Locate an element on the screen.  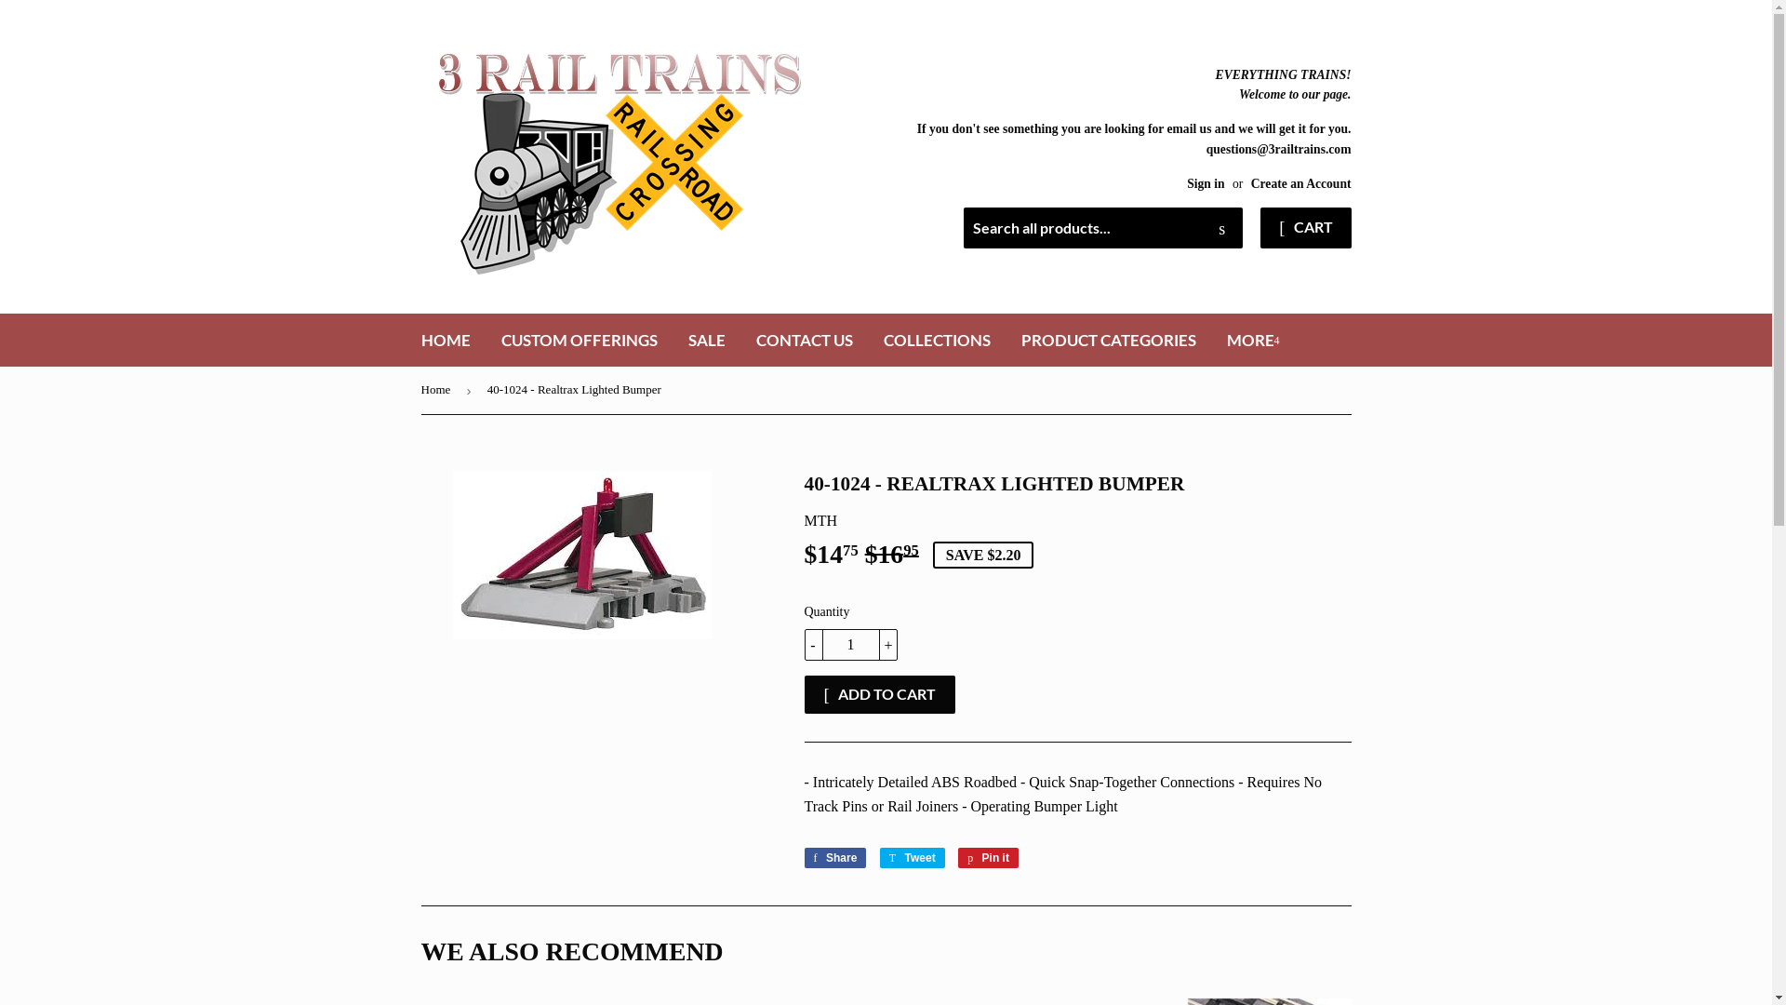
CONTACT US is located at coordinates (805, 341).